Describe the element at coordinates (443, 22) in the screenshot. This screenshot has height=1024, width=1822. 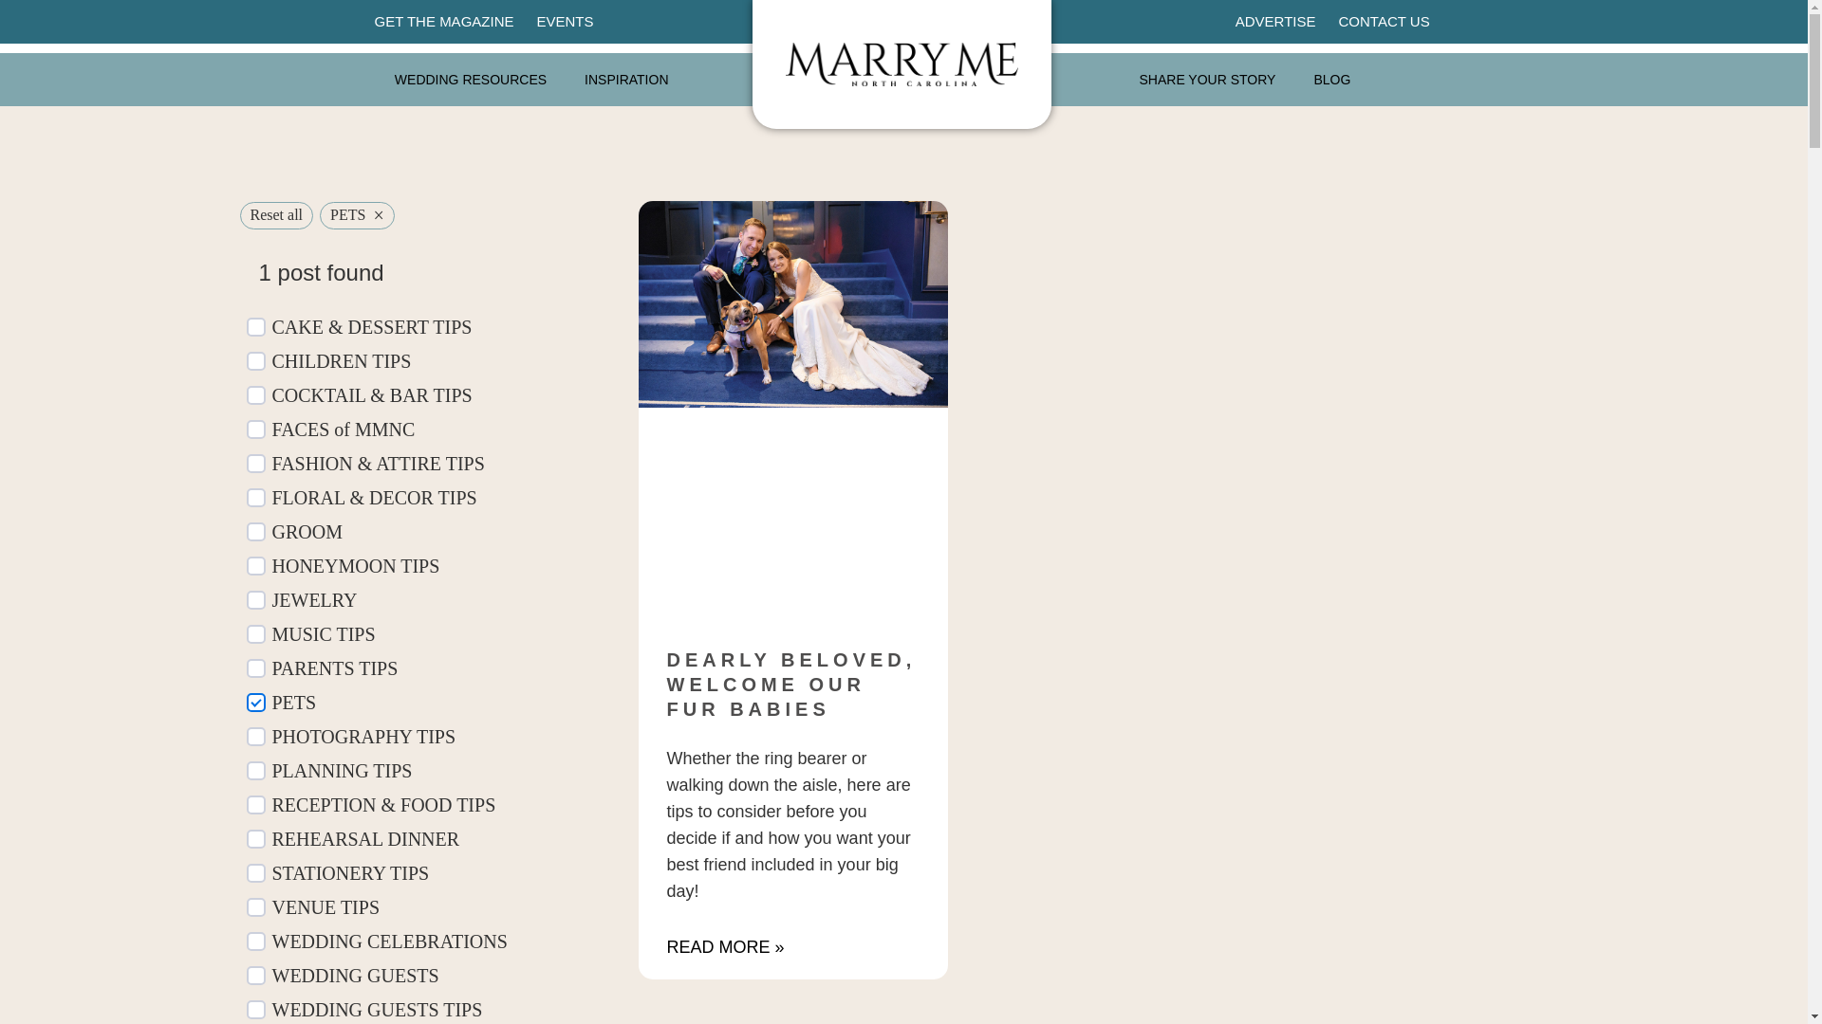
I see `GET THE MAGAZINE` at that location.